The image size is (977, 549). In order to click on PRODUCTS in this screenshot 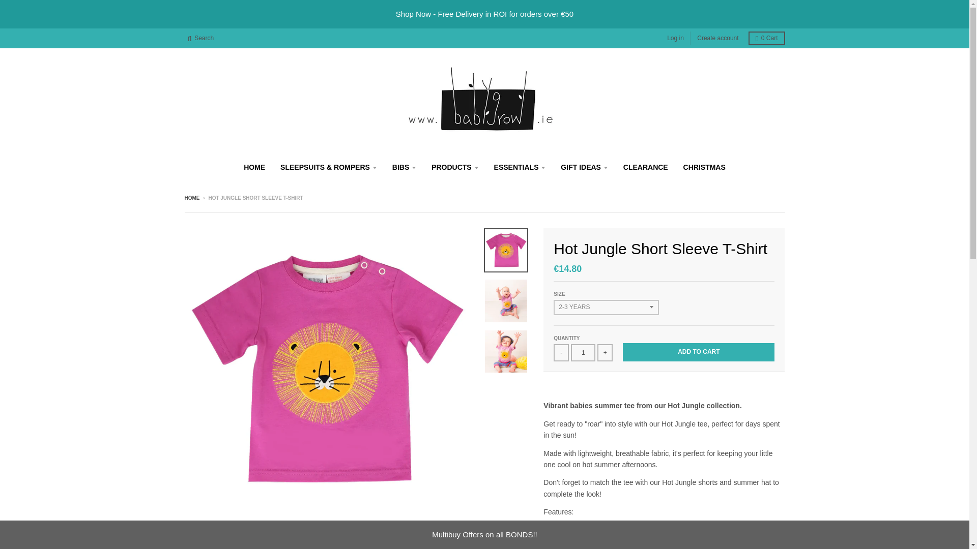, I will do `click(455, 167)`.